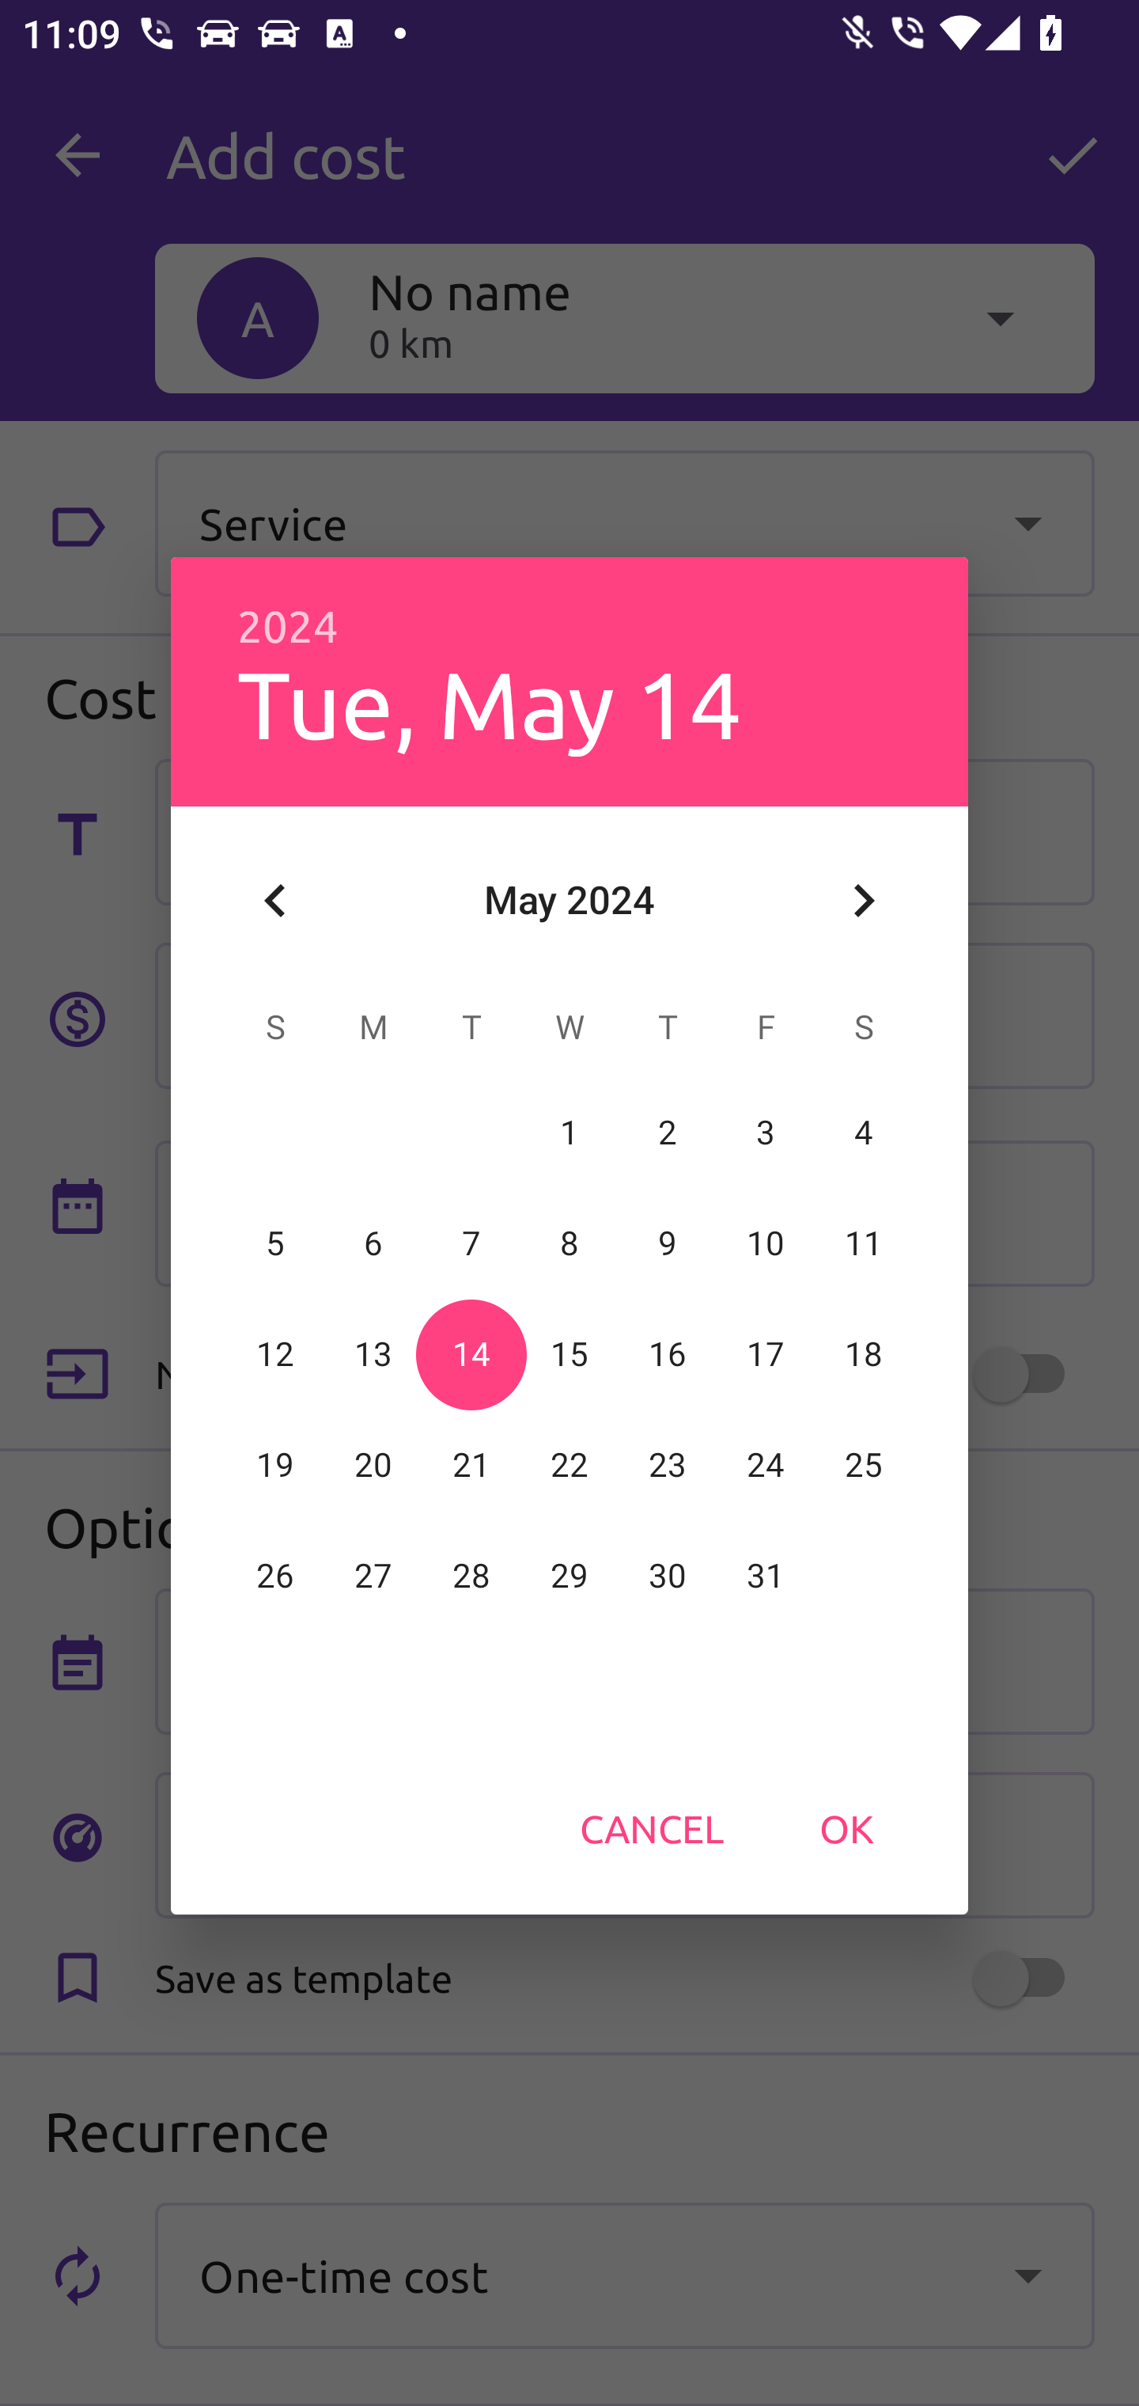  Describe the element at coordinates (288, 627) in the screenshot. I see `2024` at that location.